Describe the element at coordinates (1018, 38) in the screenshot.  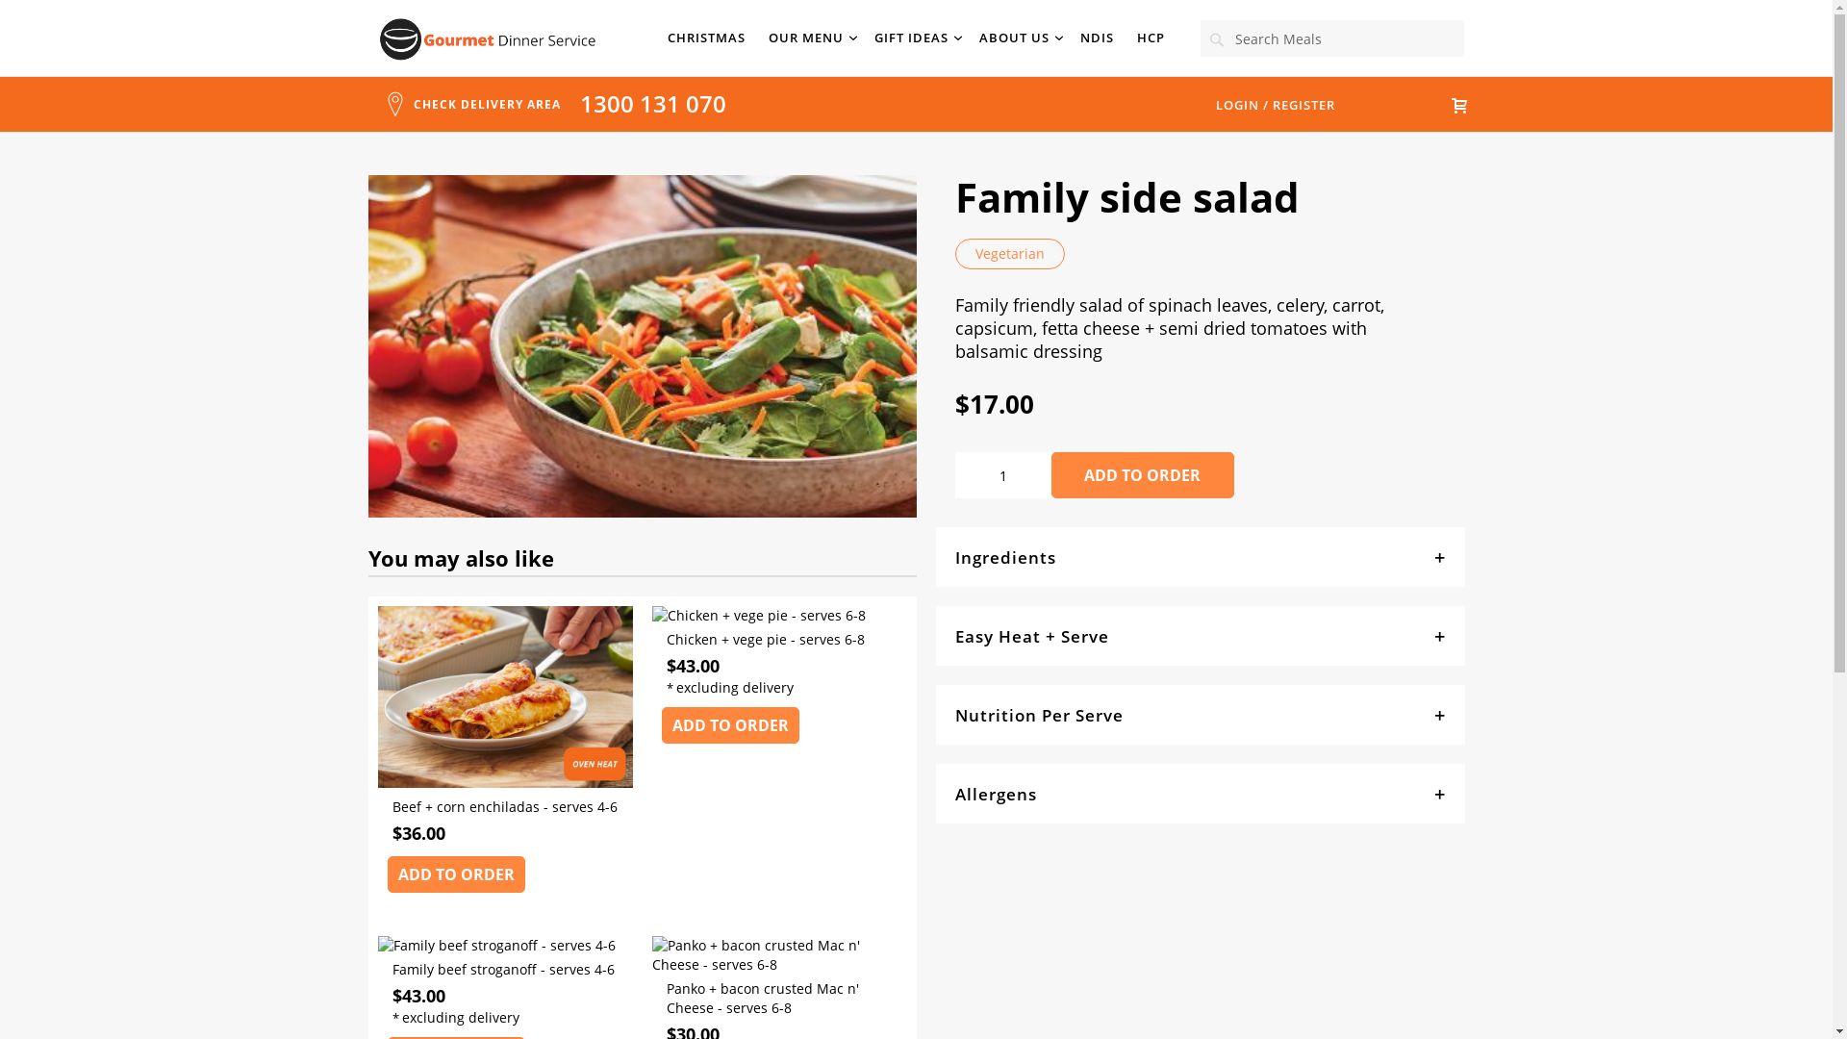
I see `ABOUT US` at that location.